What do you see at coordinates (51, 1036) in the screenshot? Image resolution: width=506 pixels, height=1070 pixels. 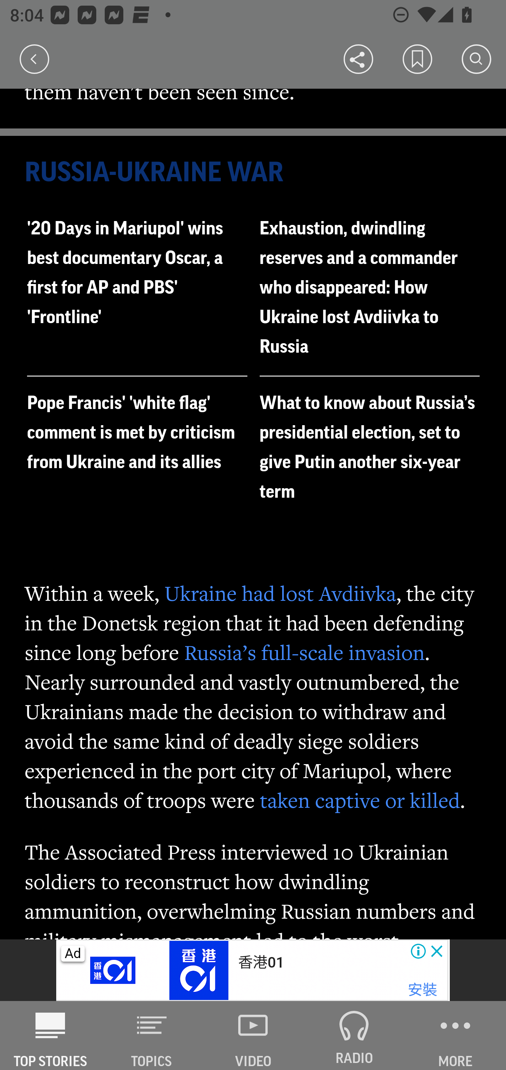 I see `AP News TOP STORIES` at bounding box center [51, 1036].